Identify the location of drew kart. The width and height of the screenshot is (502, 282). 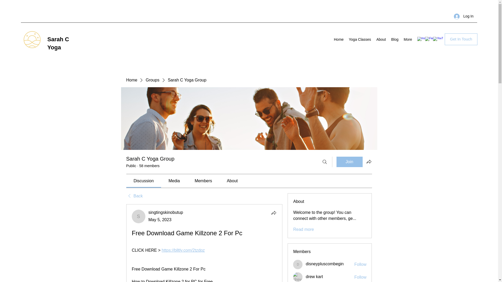
(298, 277).